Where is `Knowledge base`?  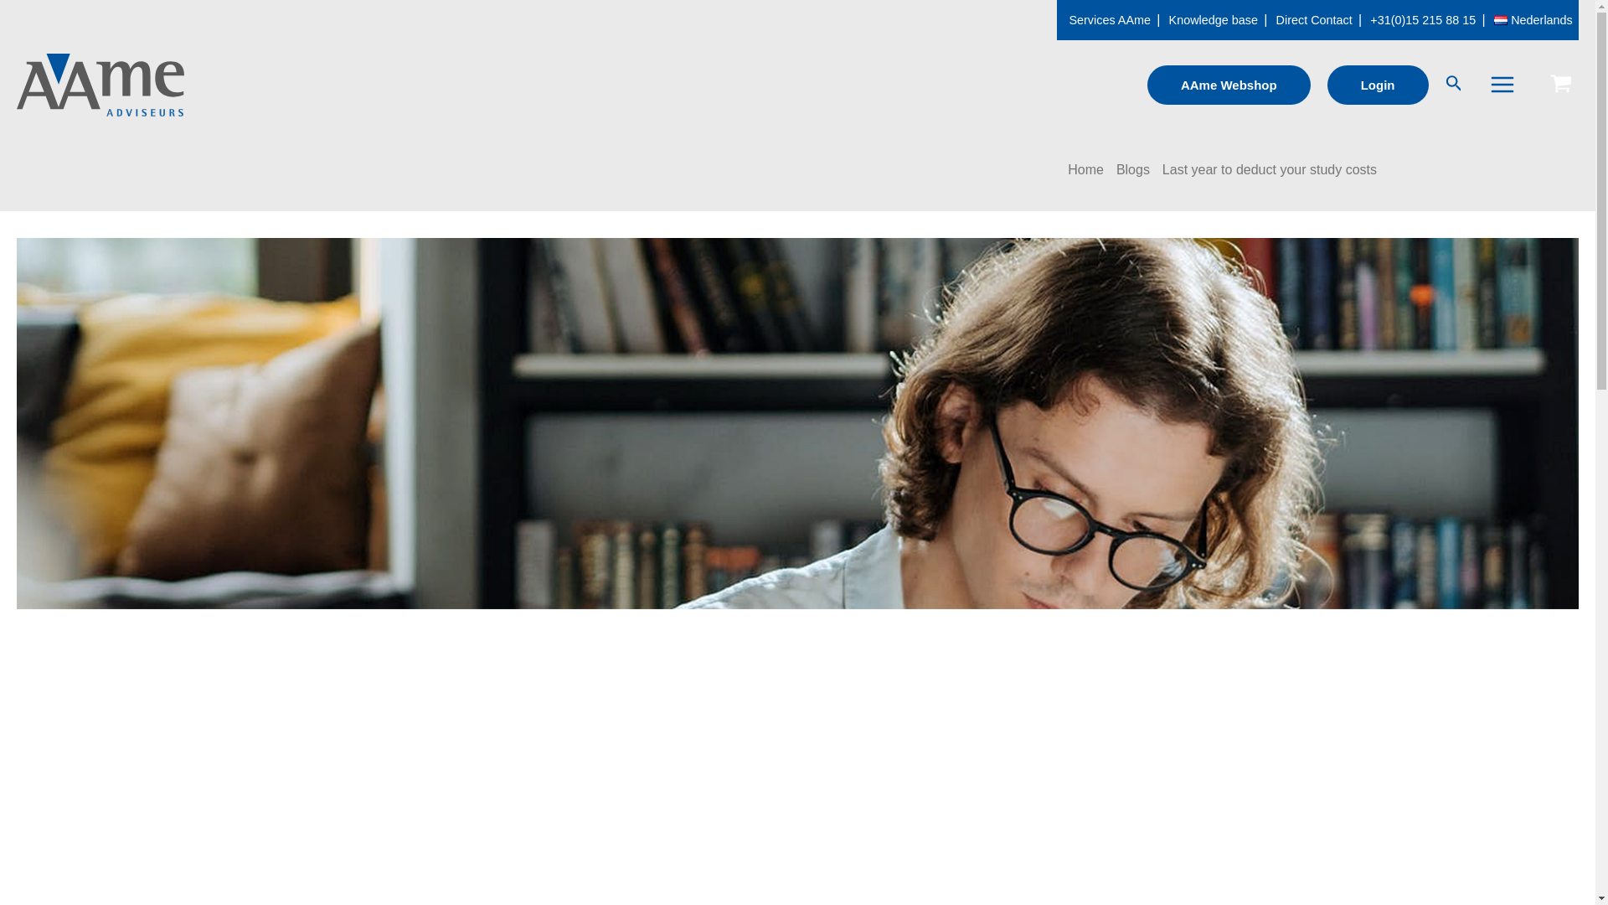
Knowledge base is located at coordinates (1213, 20).